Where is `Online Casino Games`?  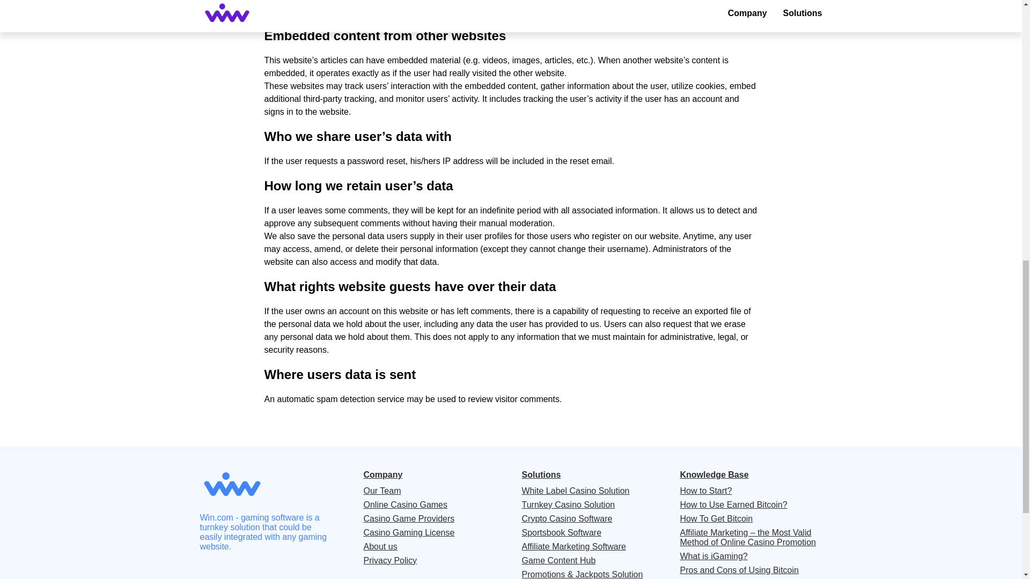 Online Casino Games is located at coordinates (406, 504).